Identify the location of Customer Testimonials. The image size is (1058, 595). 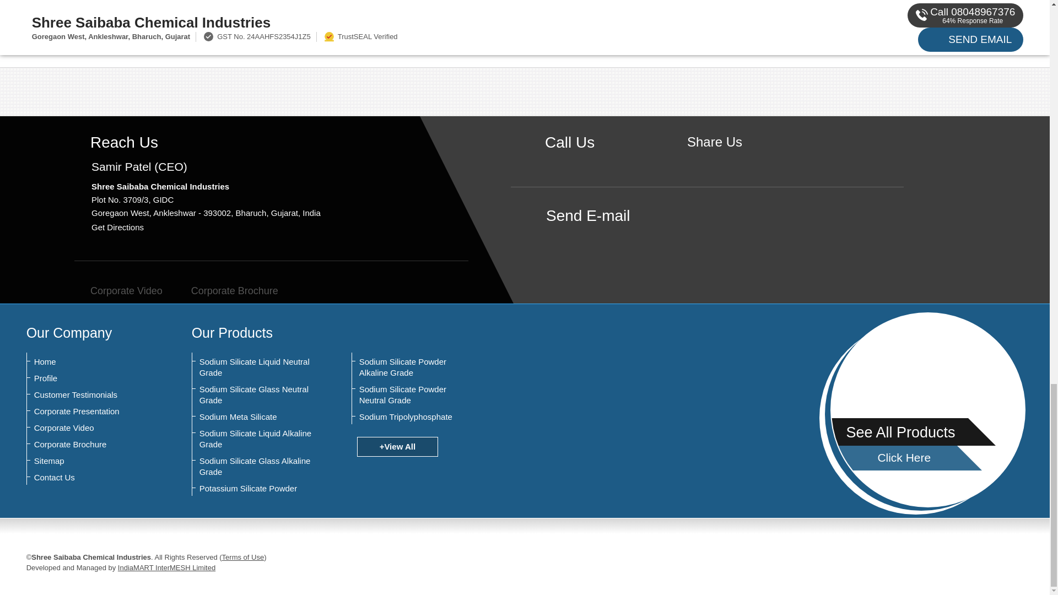
(88, 394).